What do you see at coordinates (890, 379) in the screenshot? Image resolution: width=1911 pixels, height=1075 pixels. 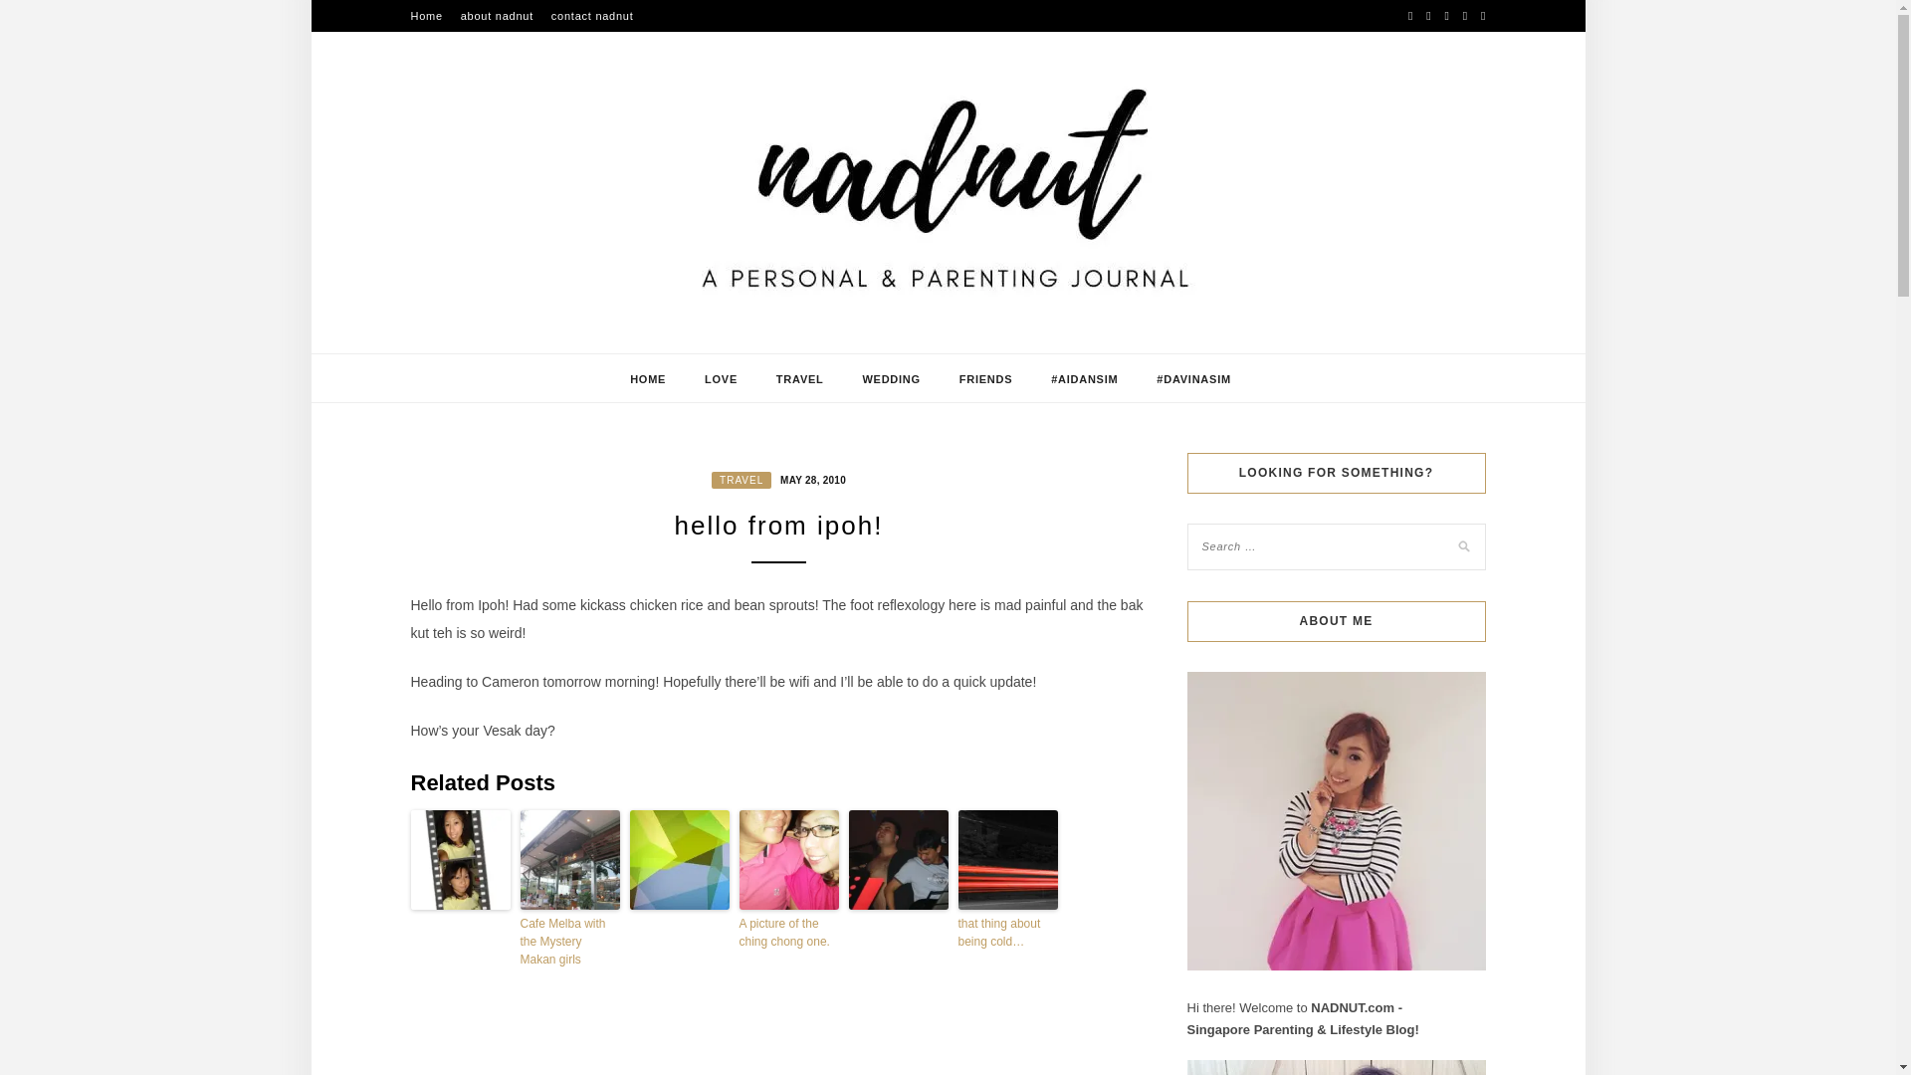 I see `WEDDING` at bounding box center [890, 379].